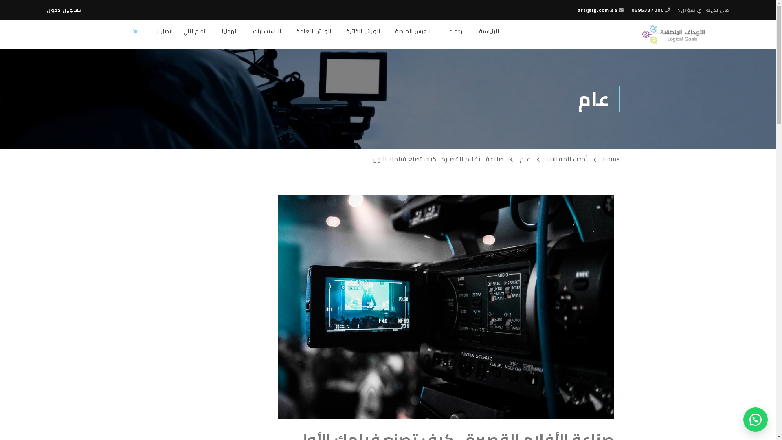 This screenshot has width=782, height=440. I want to click on Home, so click(606, 159).